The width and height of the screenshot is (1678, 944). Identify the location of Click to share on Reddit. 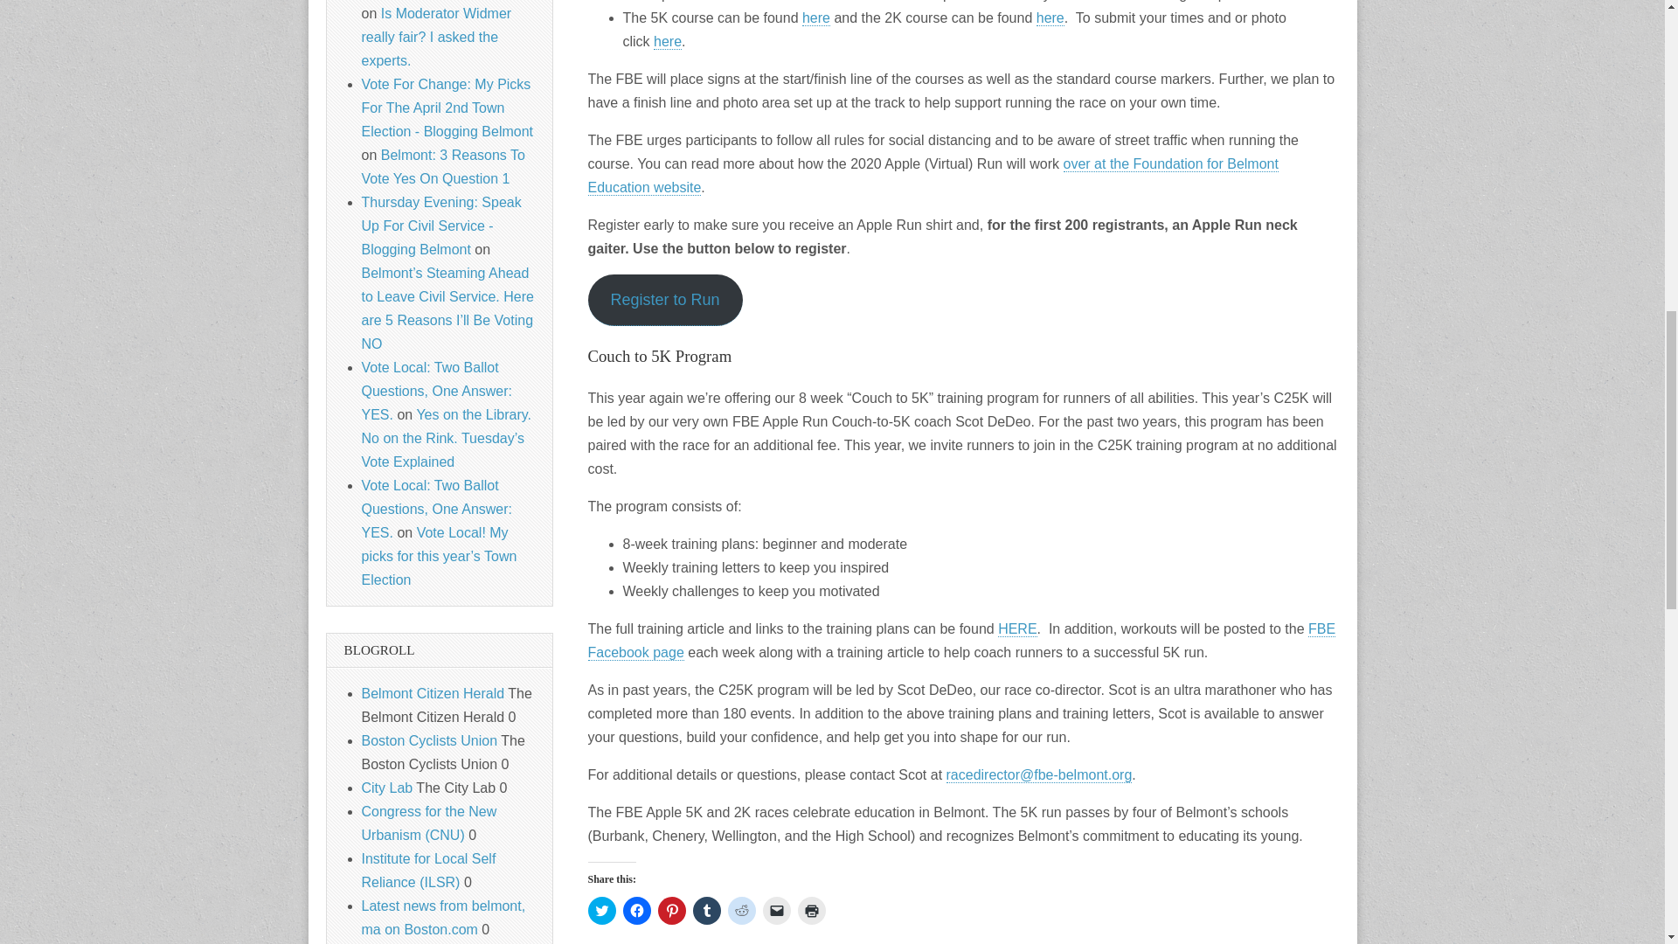
(741, 911).